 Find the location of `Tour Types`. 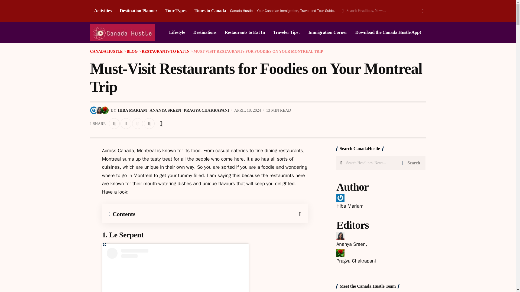

Tour Types is located at coordinates (176, 11).